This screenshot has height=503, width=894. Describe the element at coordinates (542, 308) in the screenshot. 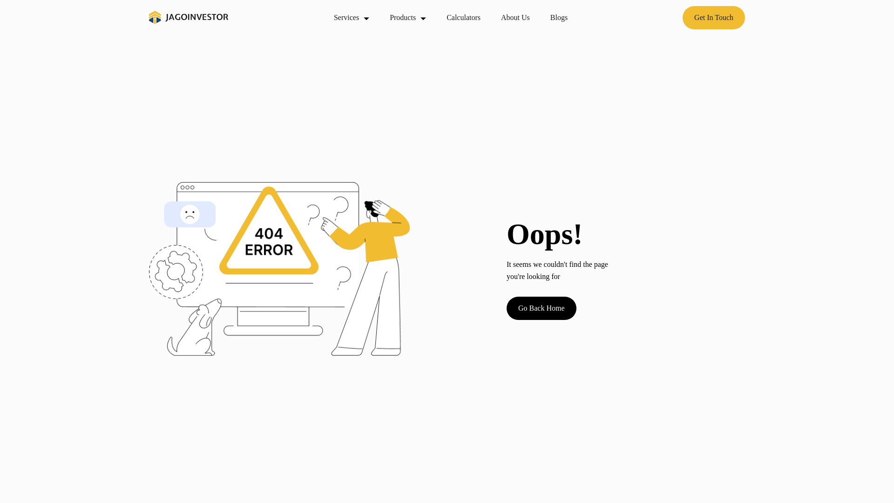

I see `Go Back Home` at that location.